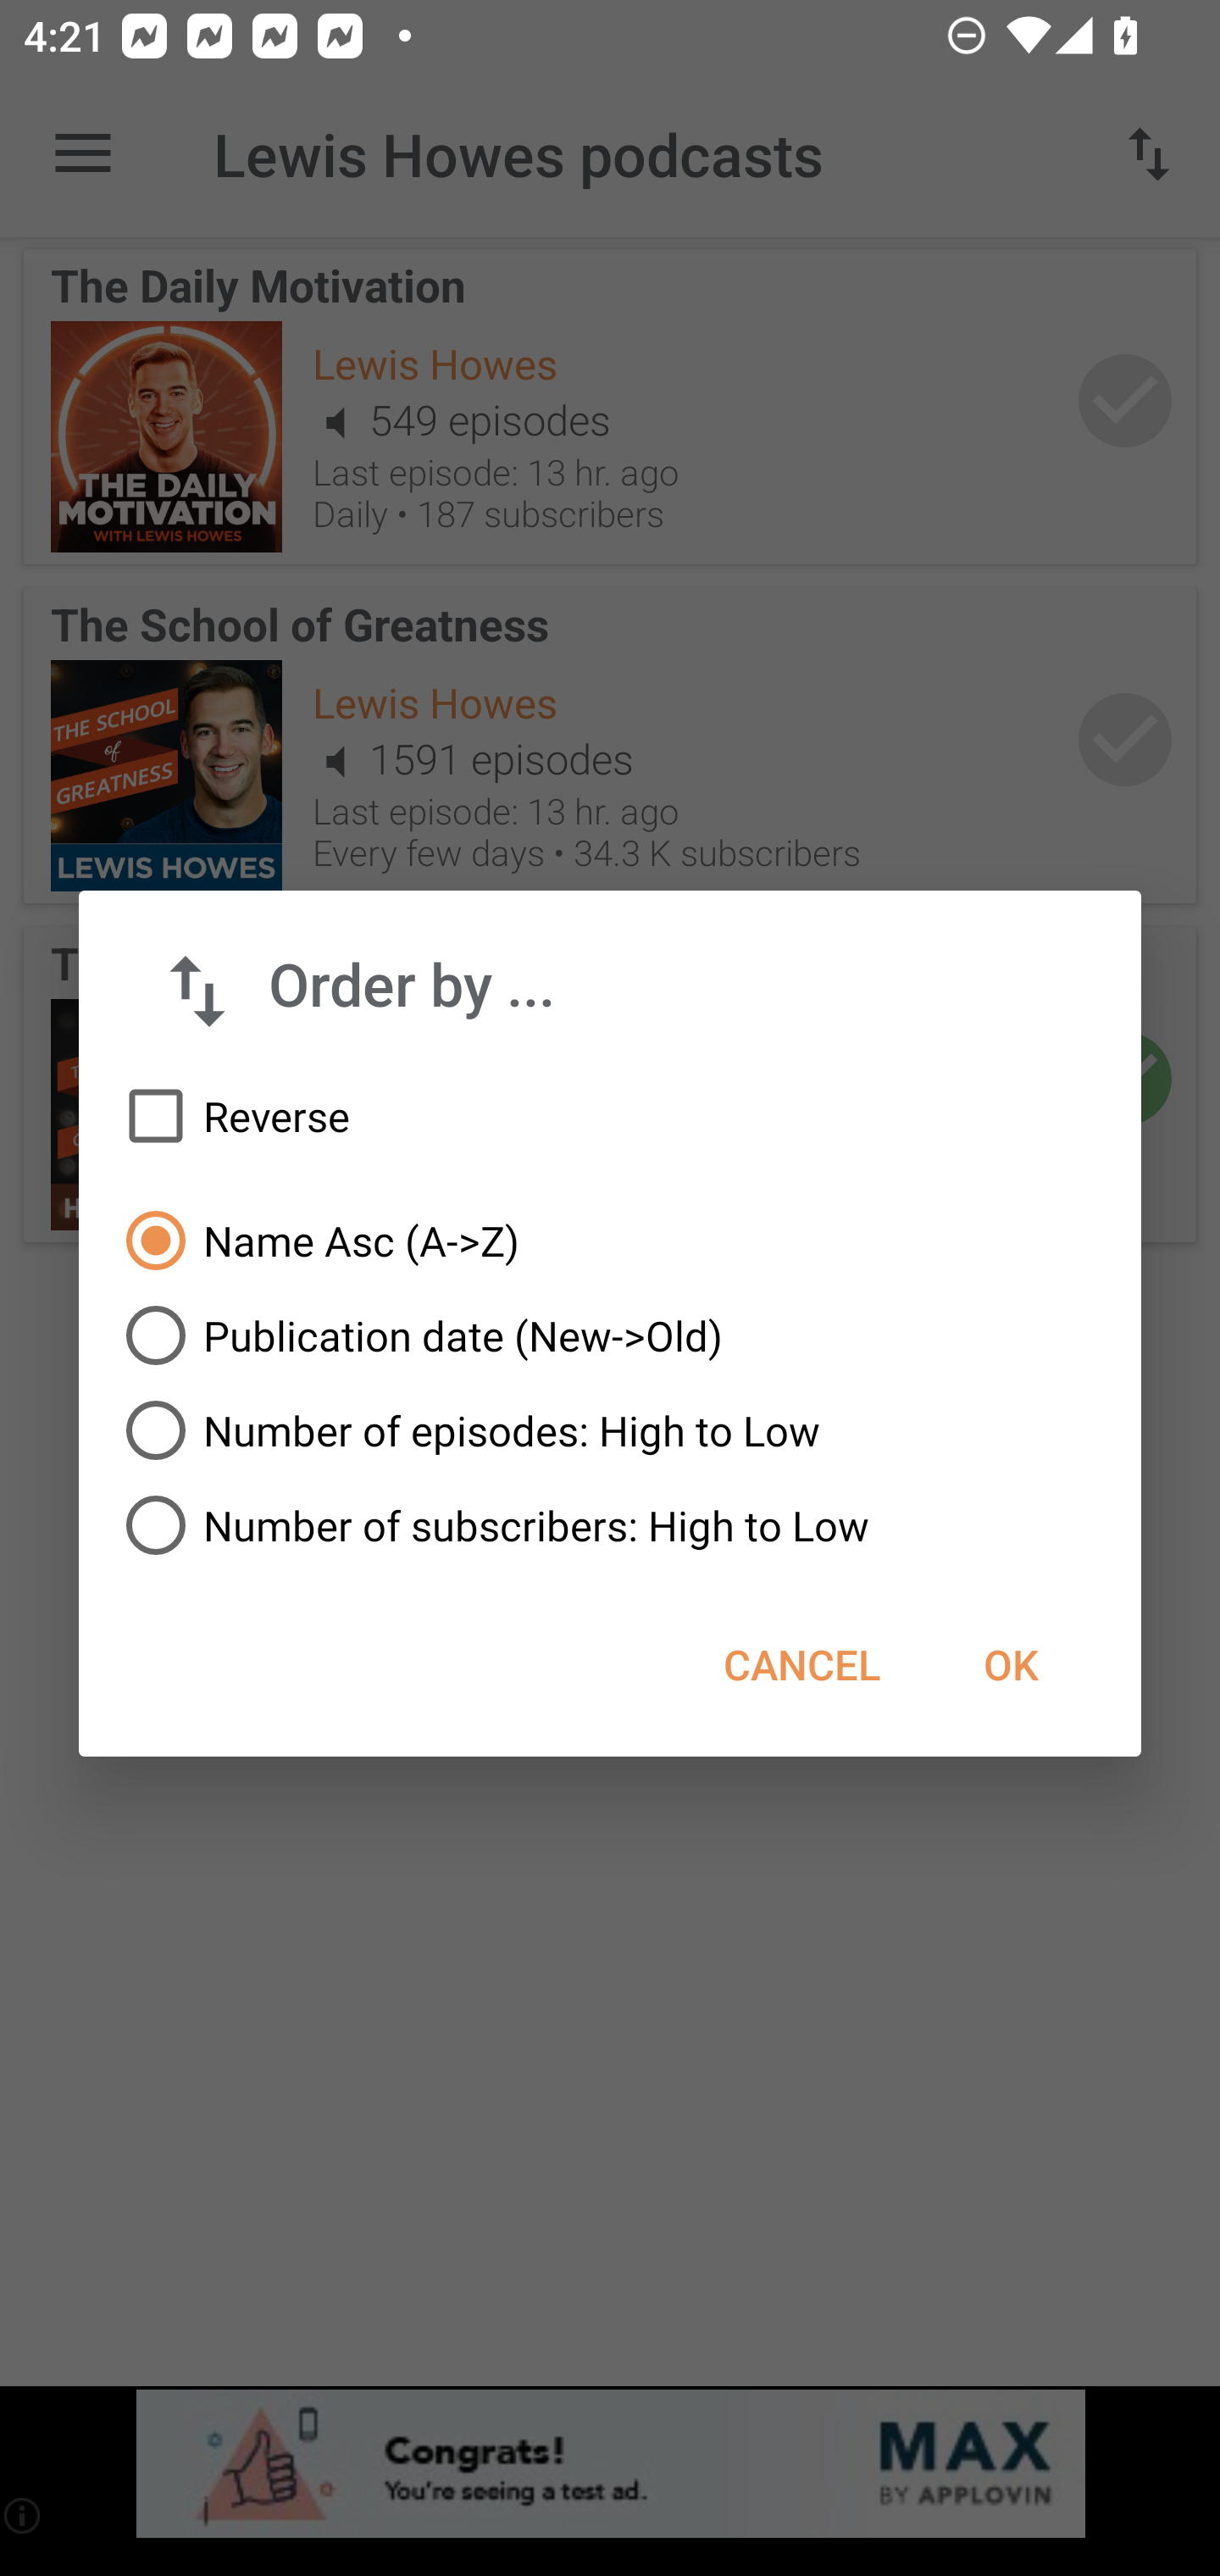 This screenshot has width=1220, height=2576. What do you see at coordinates (610, 1117) in the screenshot?
I see `Reverse` at bounding box center [610, 1117].